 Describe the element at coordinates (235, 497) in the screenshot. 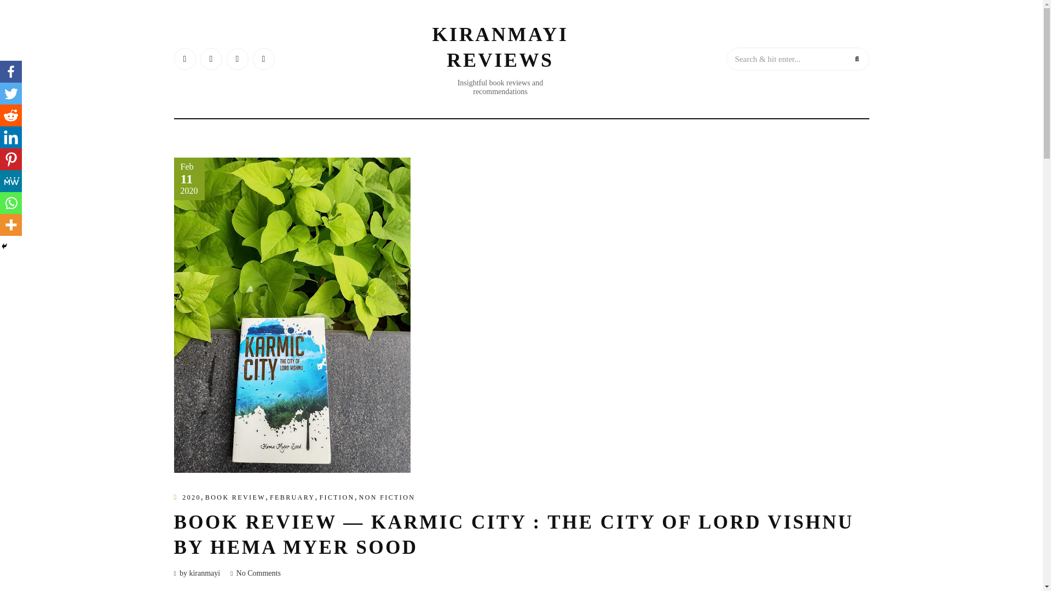

I see `BOOK REVIEW` at that location.